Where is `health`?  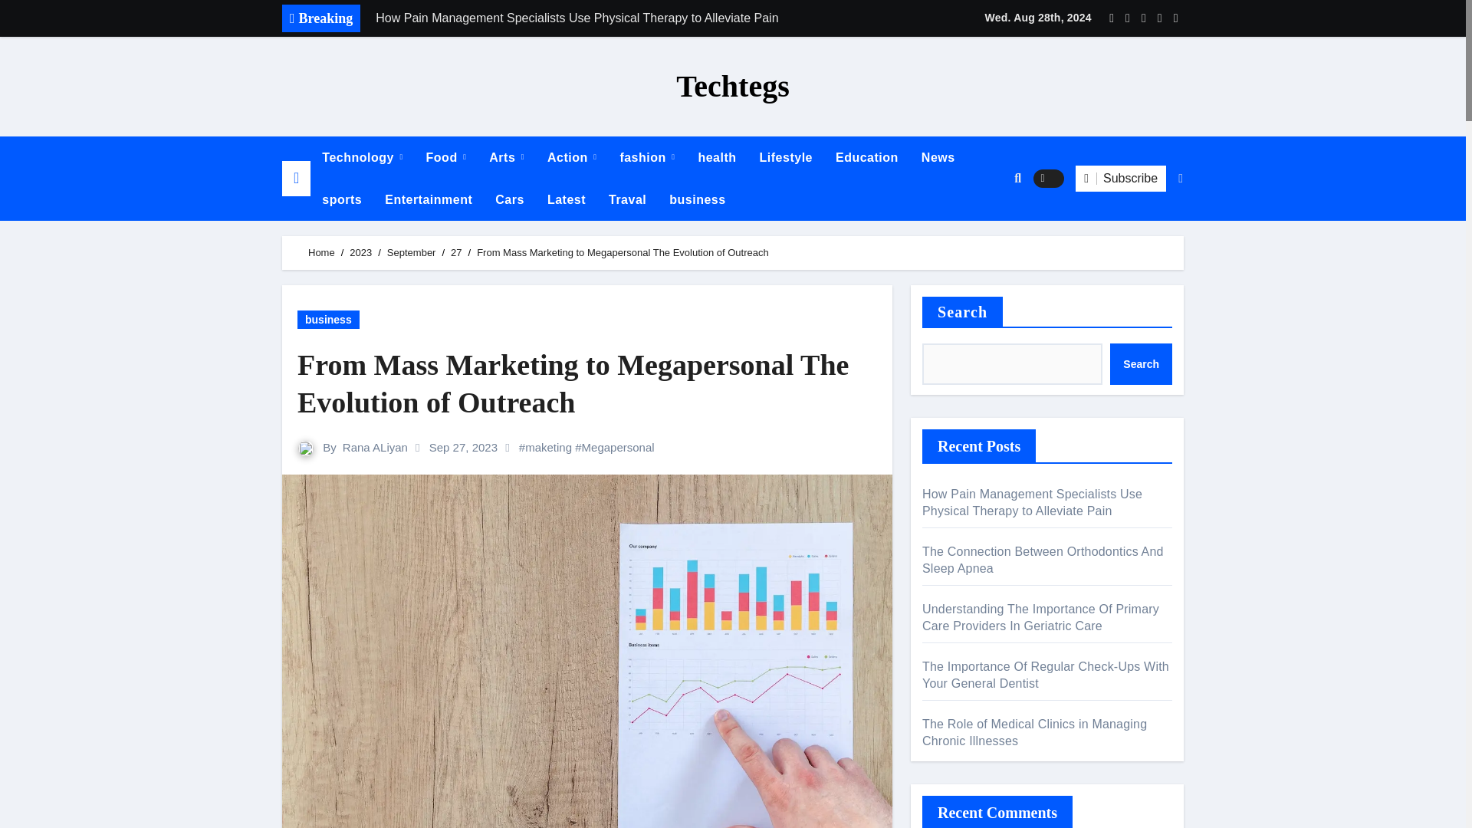
health is located at coordinates (716, 158).